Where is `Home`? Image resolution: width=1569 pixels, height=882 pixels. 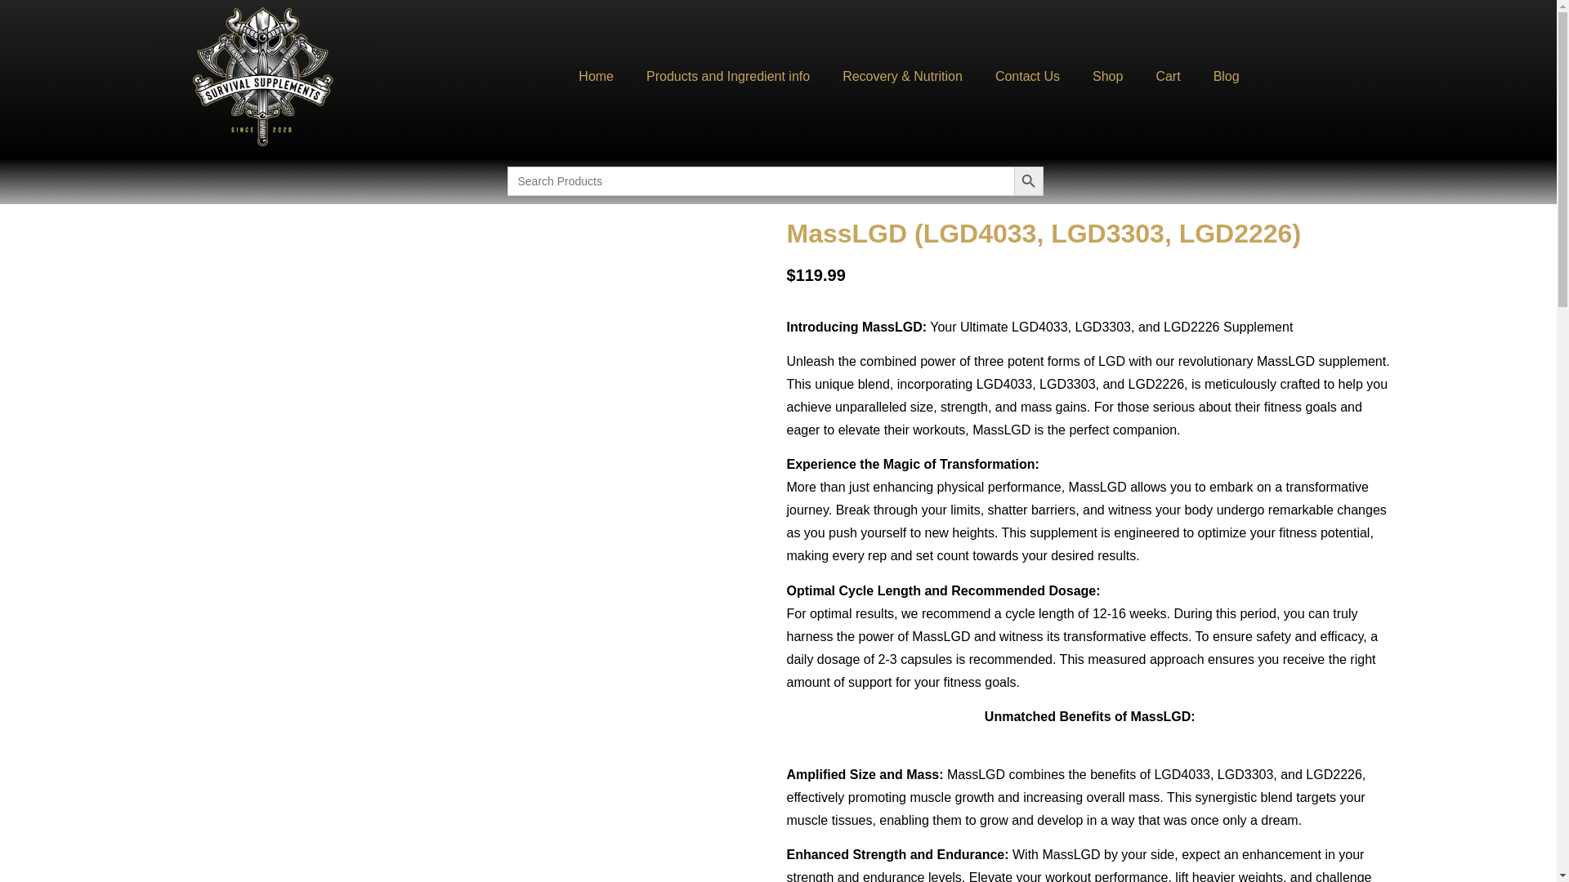 Home is located at coordinates (596, 77).